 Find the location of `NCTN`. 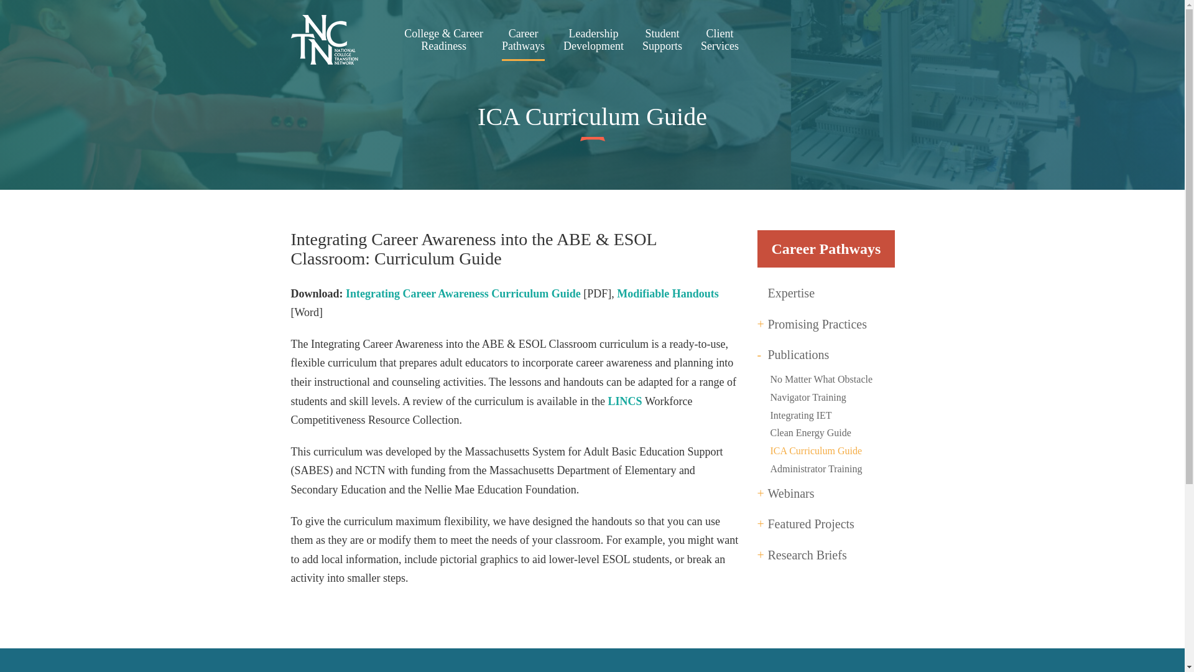

NCTN is located at coordinates (325, 42).